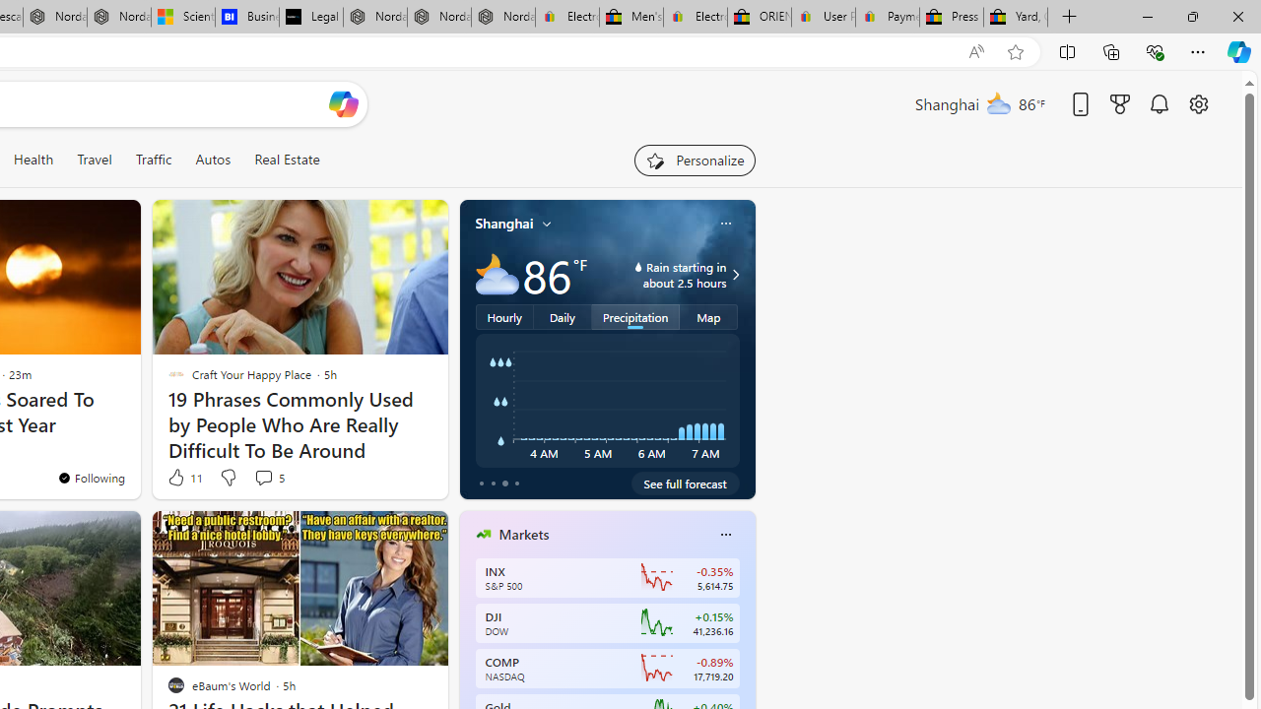 This screenshot has width=1261, height=709. Describe the element at coordinates (664, 274) in the screenshot. I see `water-drop-icon Rain starting in about 2.5 hours` at that location.